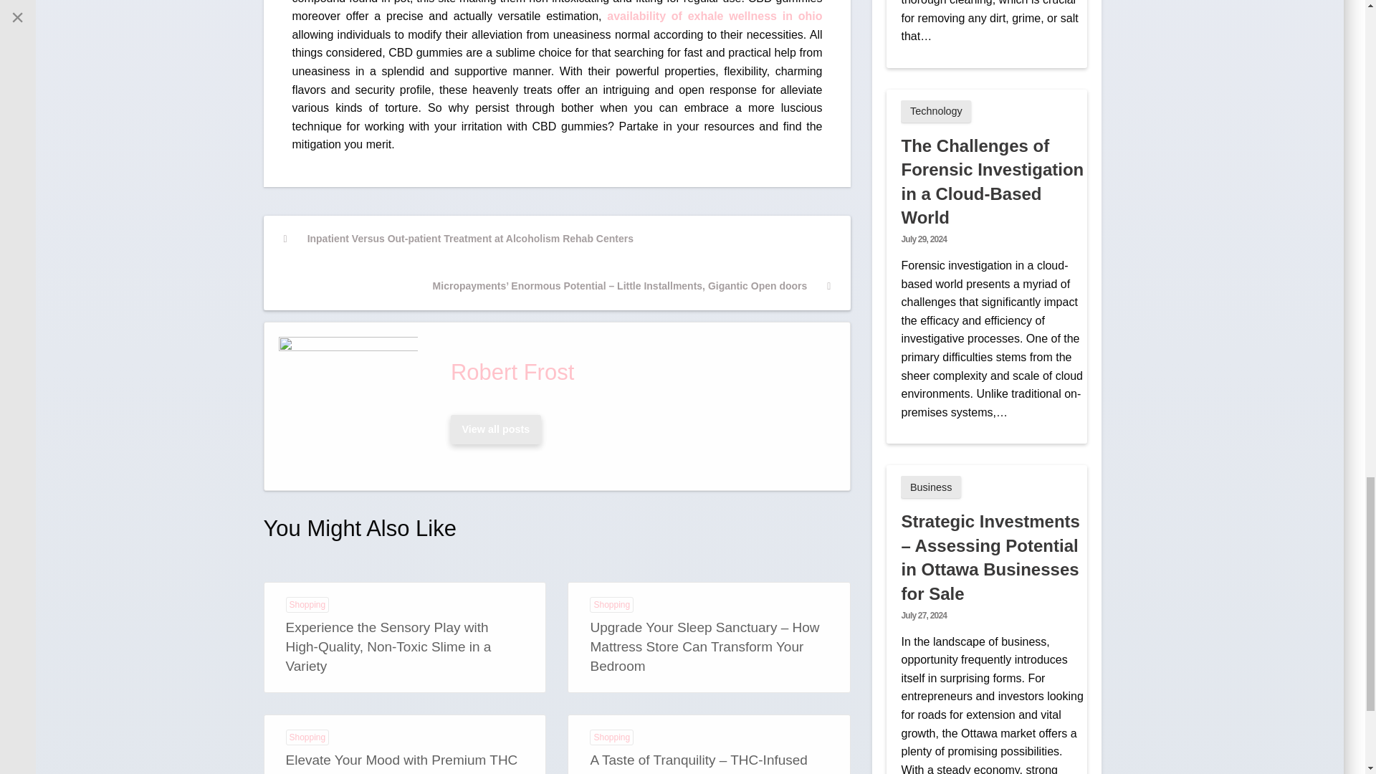 The width and height of the screenshot is (1376, 774). Describe the element at coordinates (307, 737) in the screenshot. I see `Shopping` at that location.